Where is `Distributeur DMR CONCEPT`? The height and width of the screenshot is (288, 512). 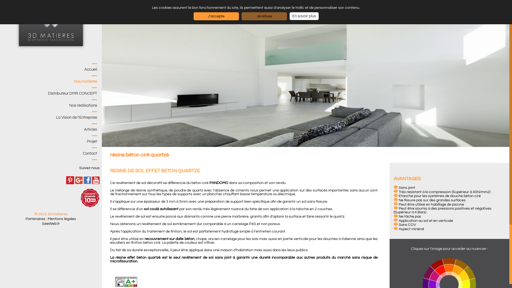
Distributeur DMR CONCEPT is located at coordinates (50, 93).